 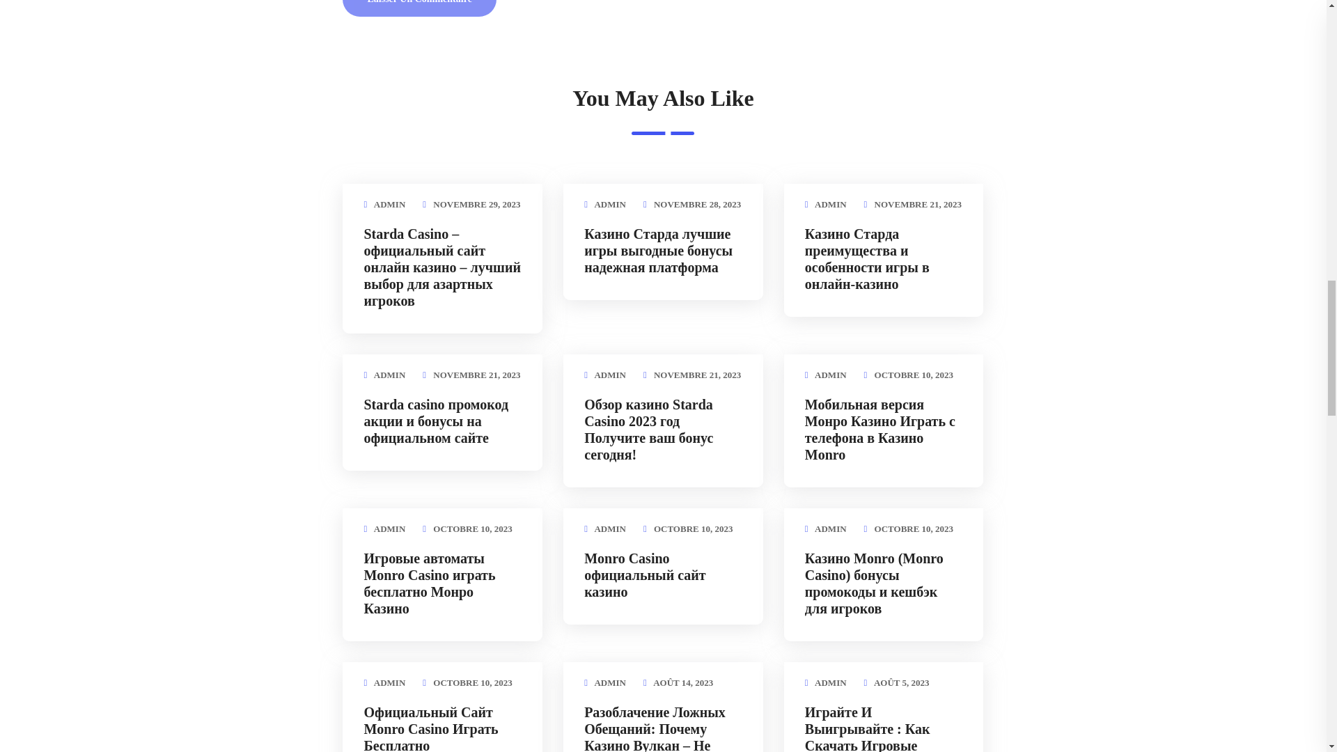 I want to click on ADMIN, so click(x=830, y=205).